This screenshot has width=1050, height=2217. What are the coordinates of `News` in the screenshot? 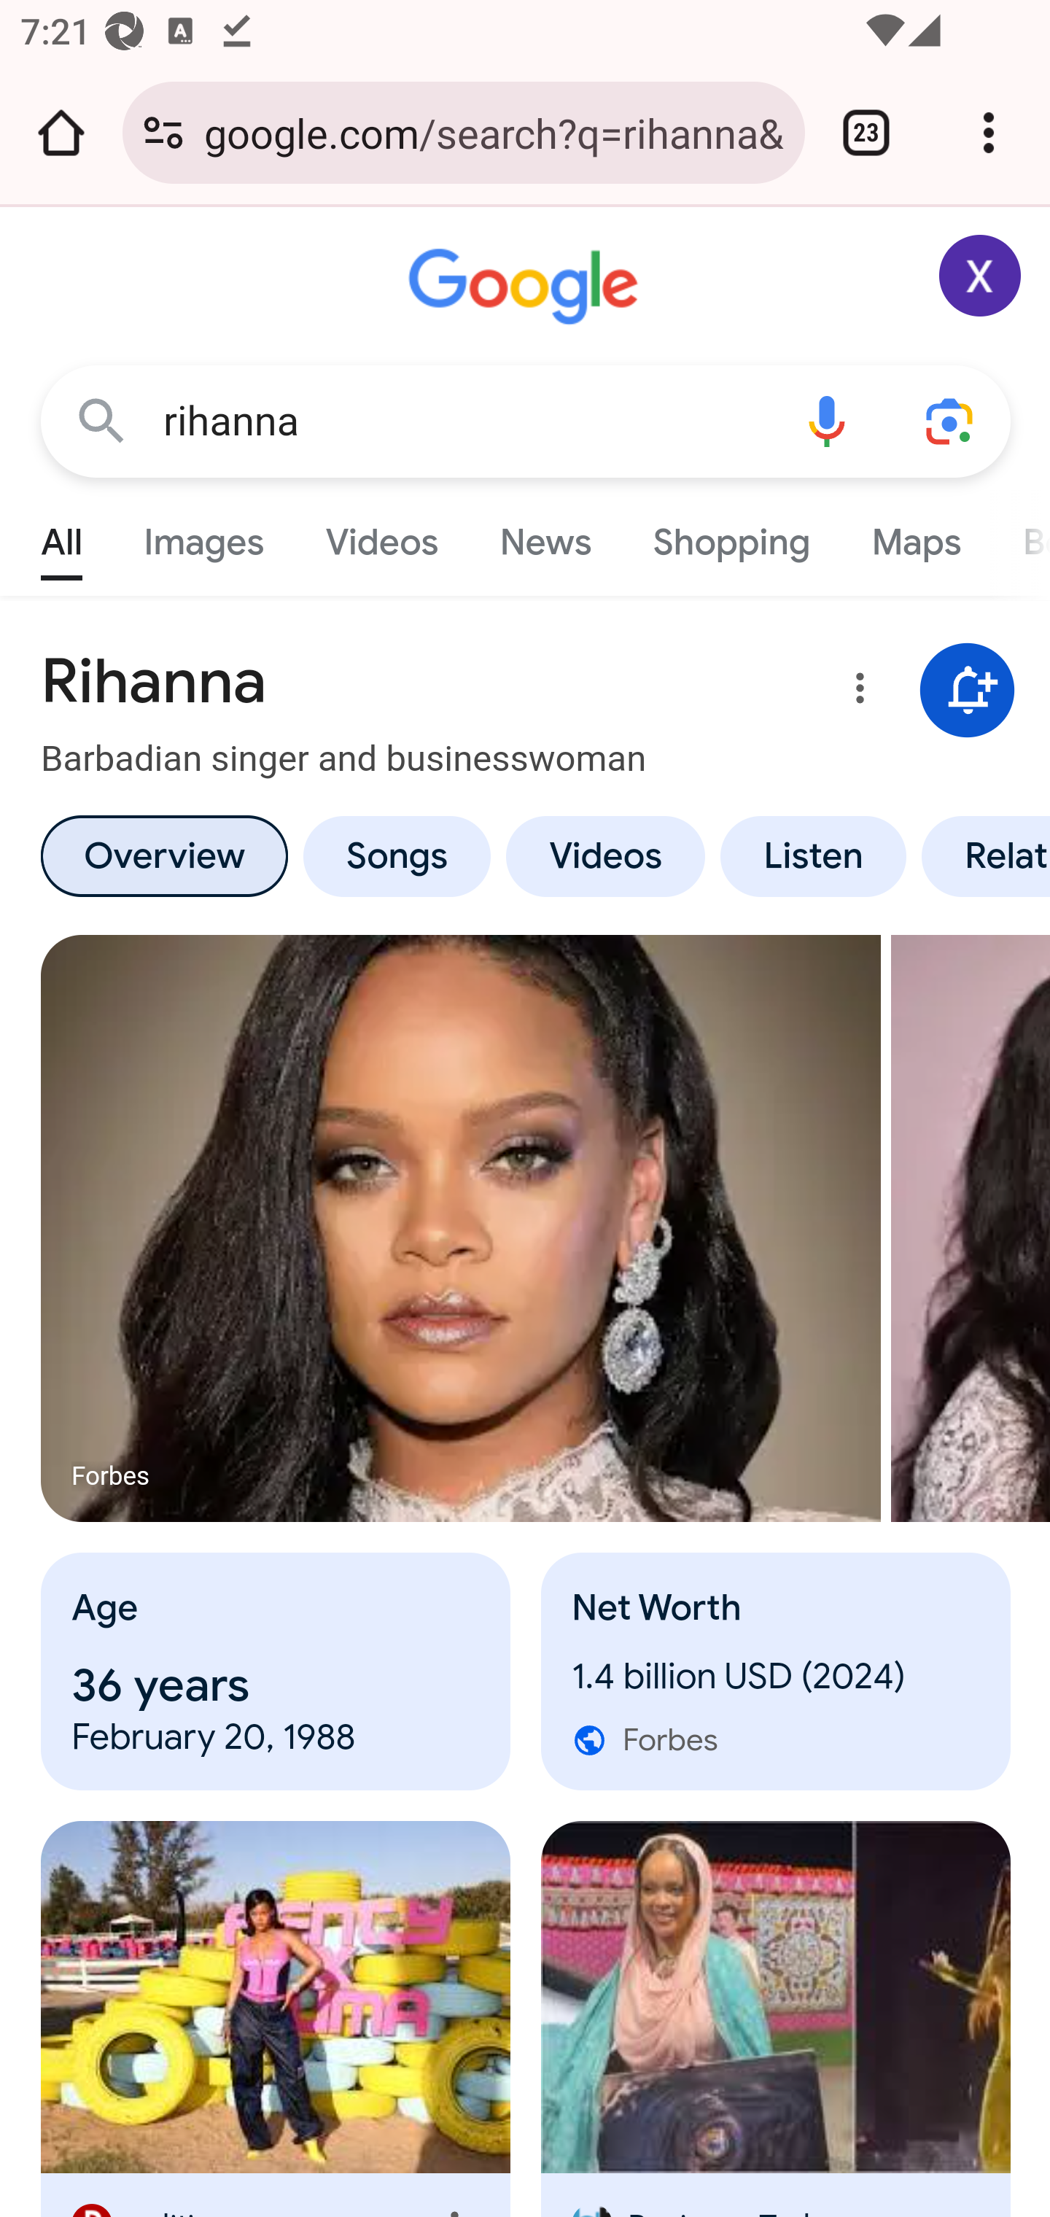 It's located at (545, 535).